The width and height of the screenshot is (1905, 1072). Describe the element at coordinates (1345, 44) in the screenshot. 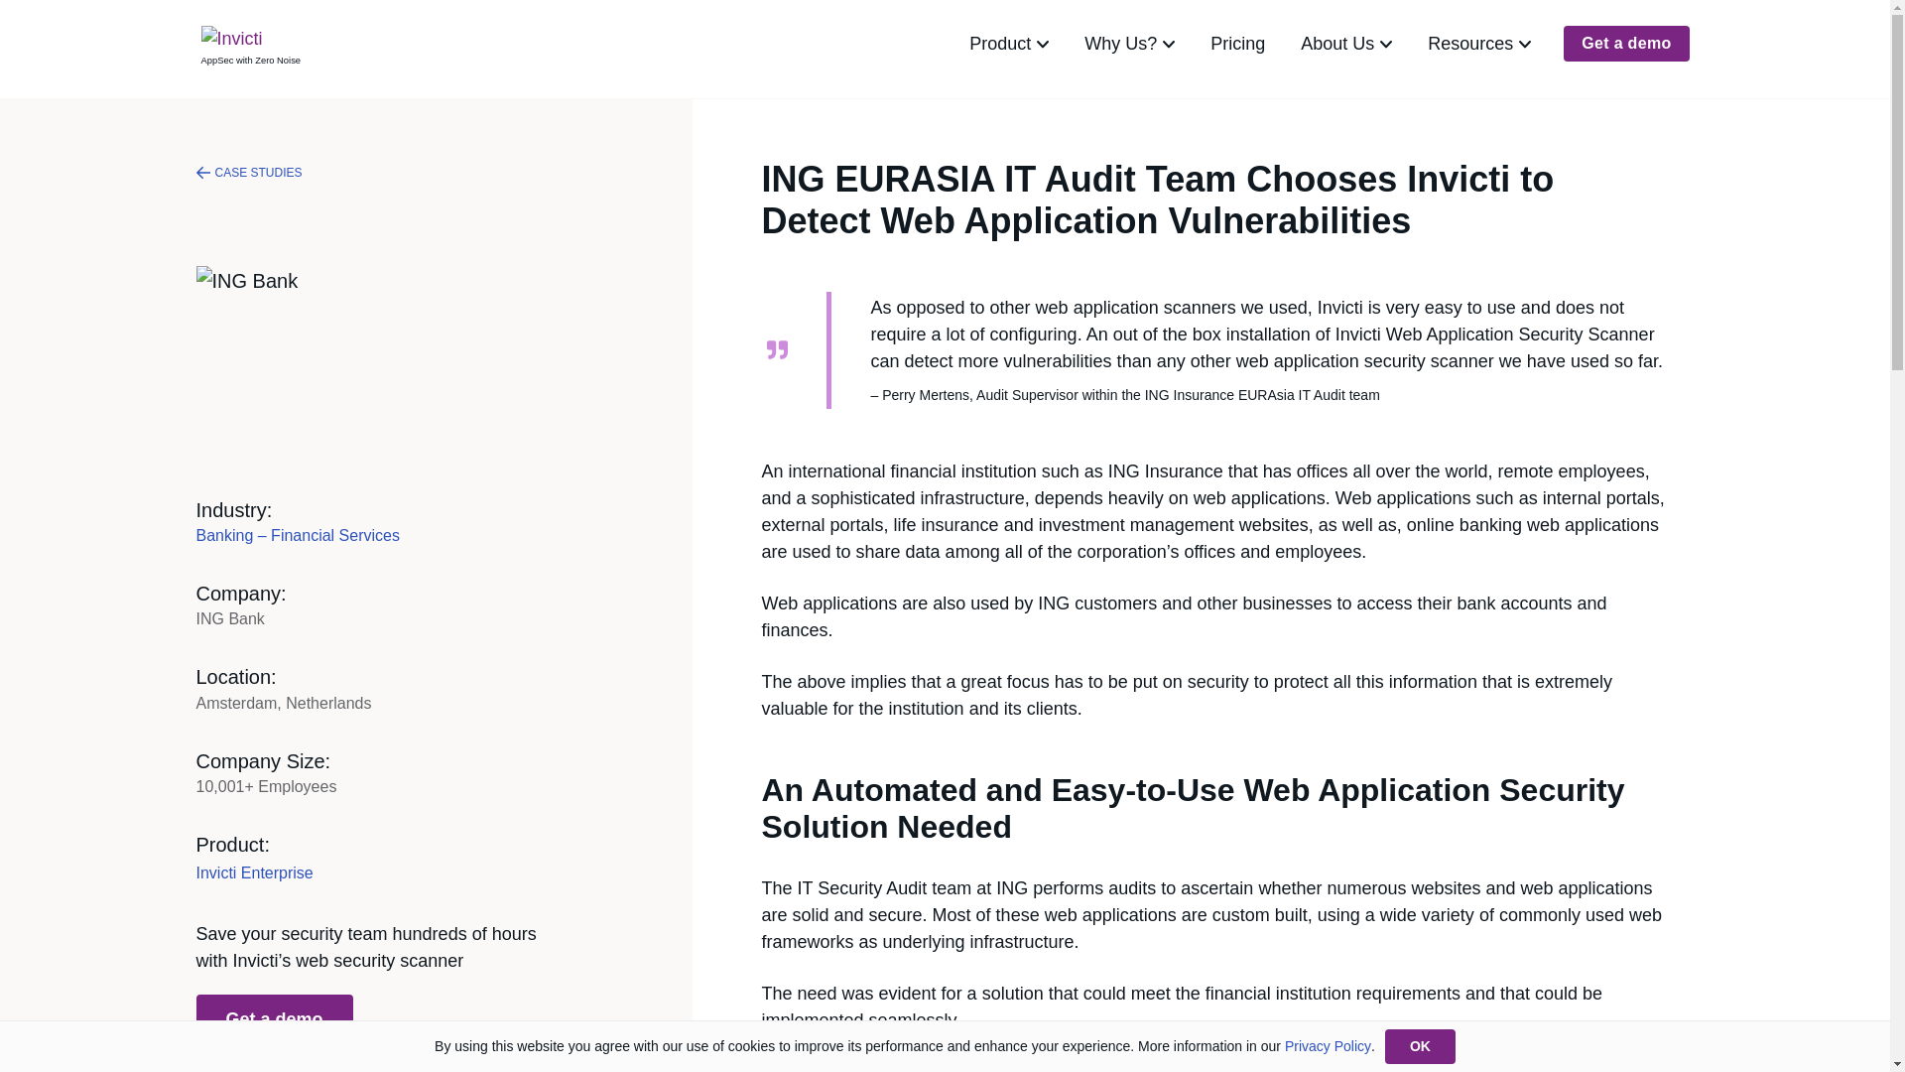

I see `About Us` at that location.